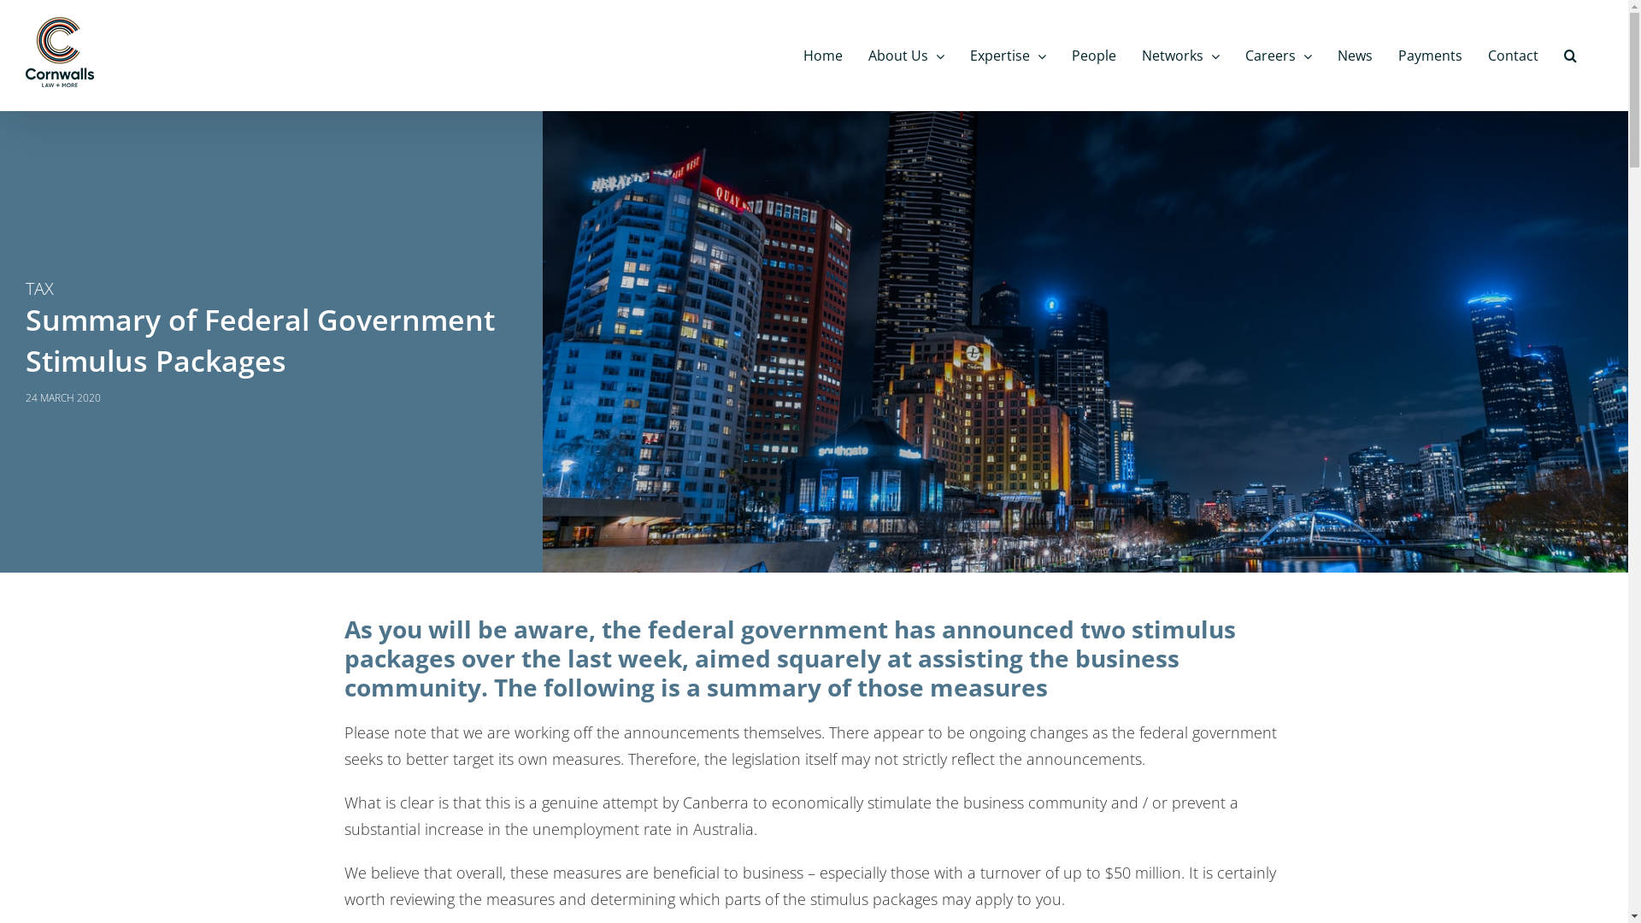 The width and height of the screenshot is (1641, 923). What do you see at coordinates (1094, 56) in the screenshot?
I see `People` at bounding box center [1094, 56].